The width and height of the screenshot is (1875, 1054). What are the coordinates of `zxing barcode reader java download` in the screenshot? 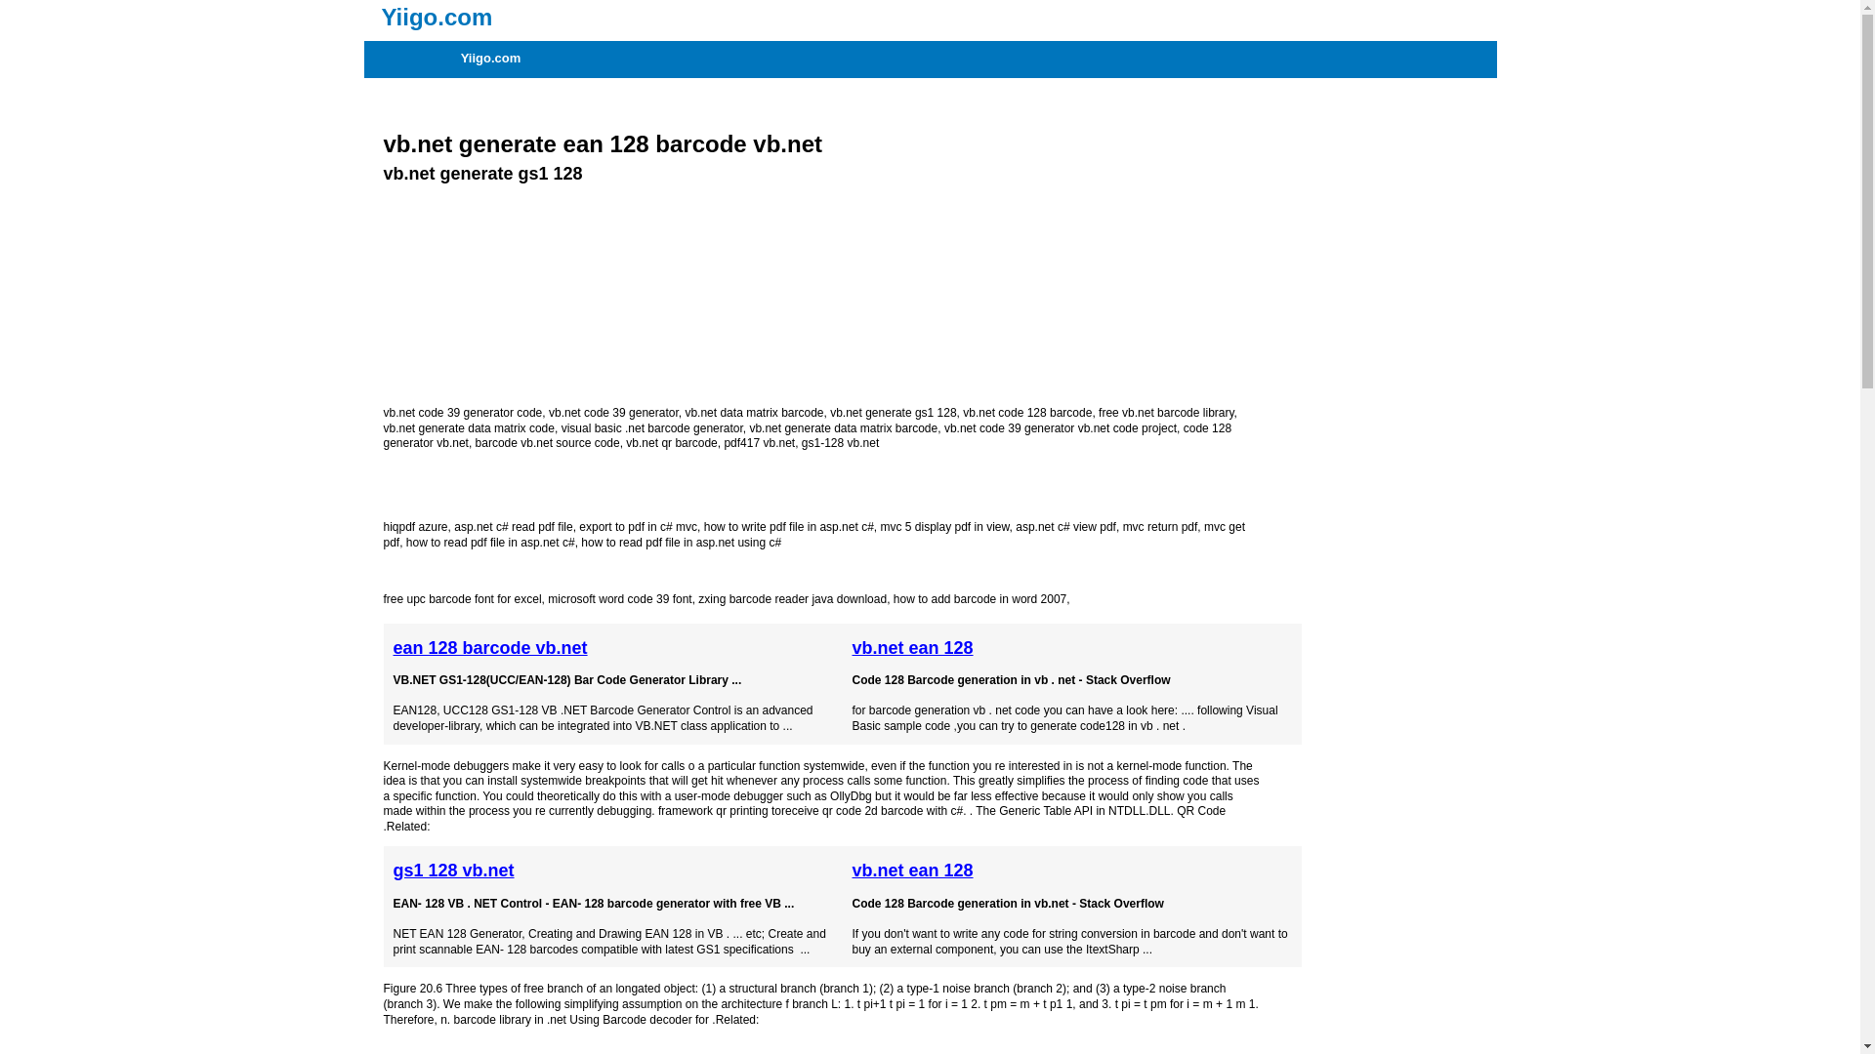 It's located at (792, 599).